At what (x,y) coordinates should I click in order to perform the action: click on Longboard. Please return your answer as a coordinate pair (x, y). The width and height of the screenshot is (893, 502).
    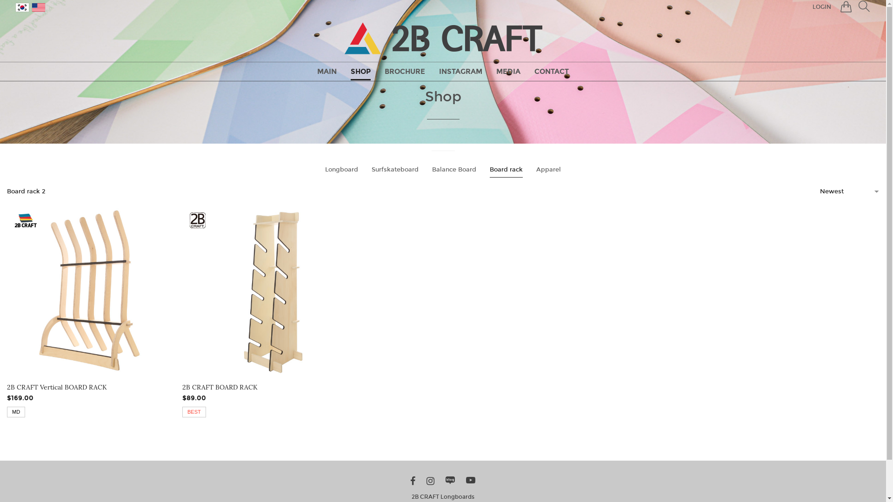
    Looking at the image, I should click on (341, 171).